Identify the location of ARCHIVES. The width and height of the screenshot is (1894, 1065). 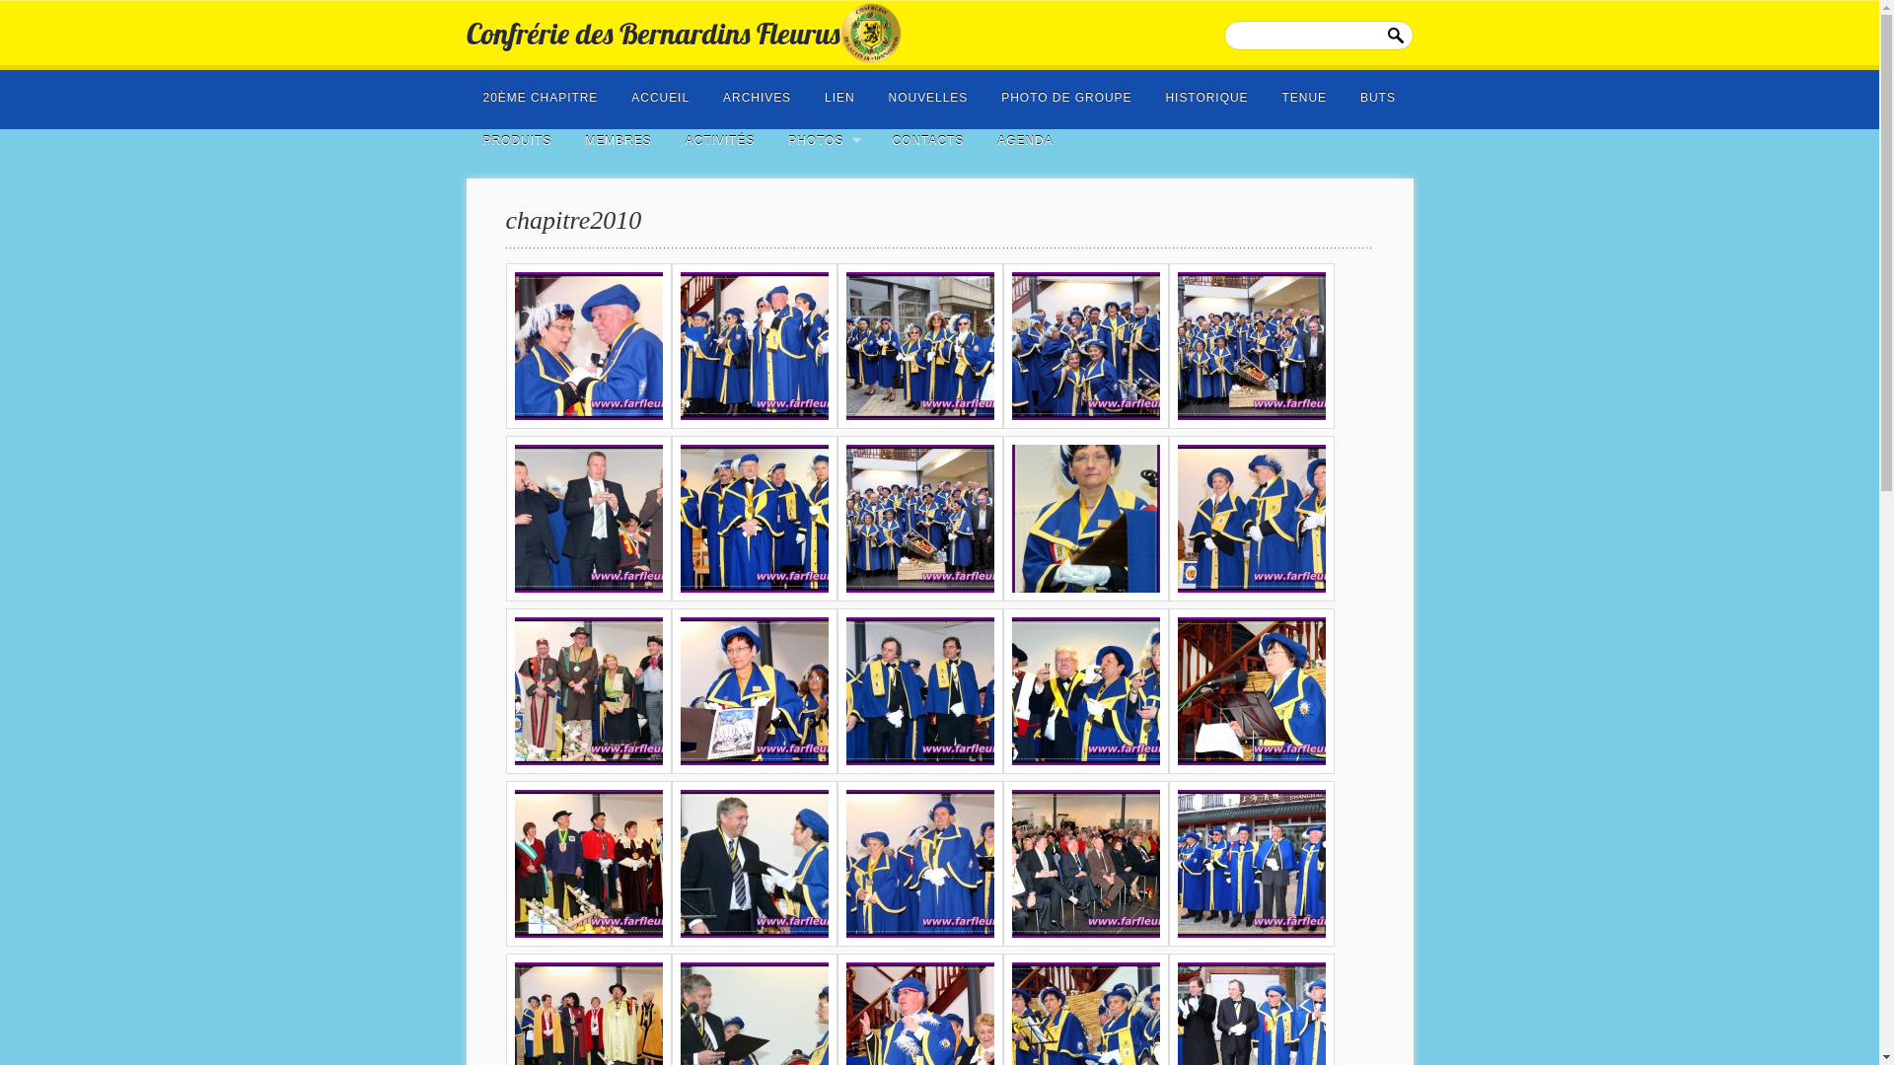
(758, 92).